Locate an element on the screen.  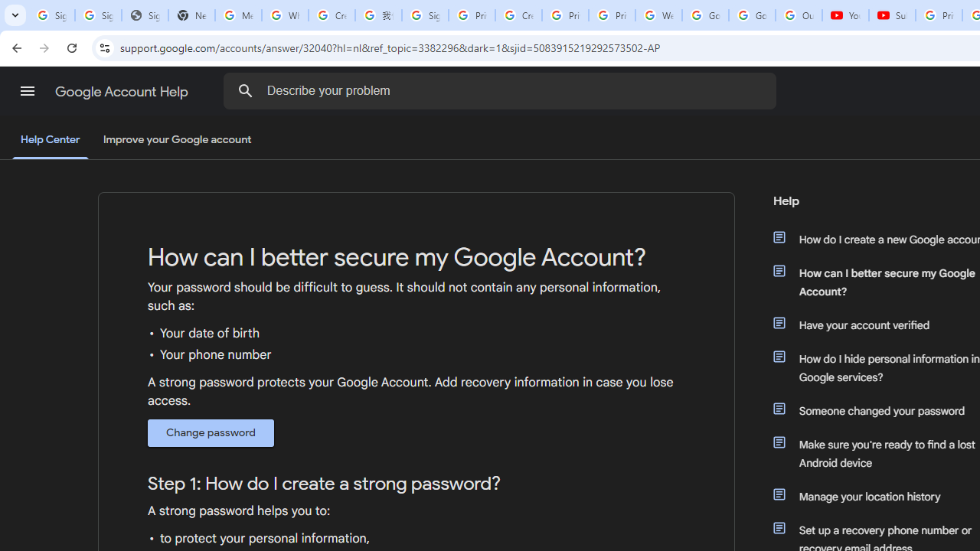
Who is my administrator? - Google Account Help is located at coordinates (285, 15).